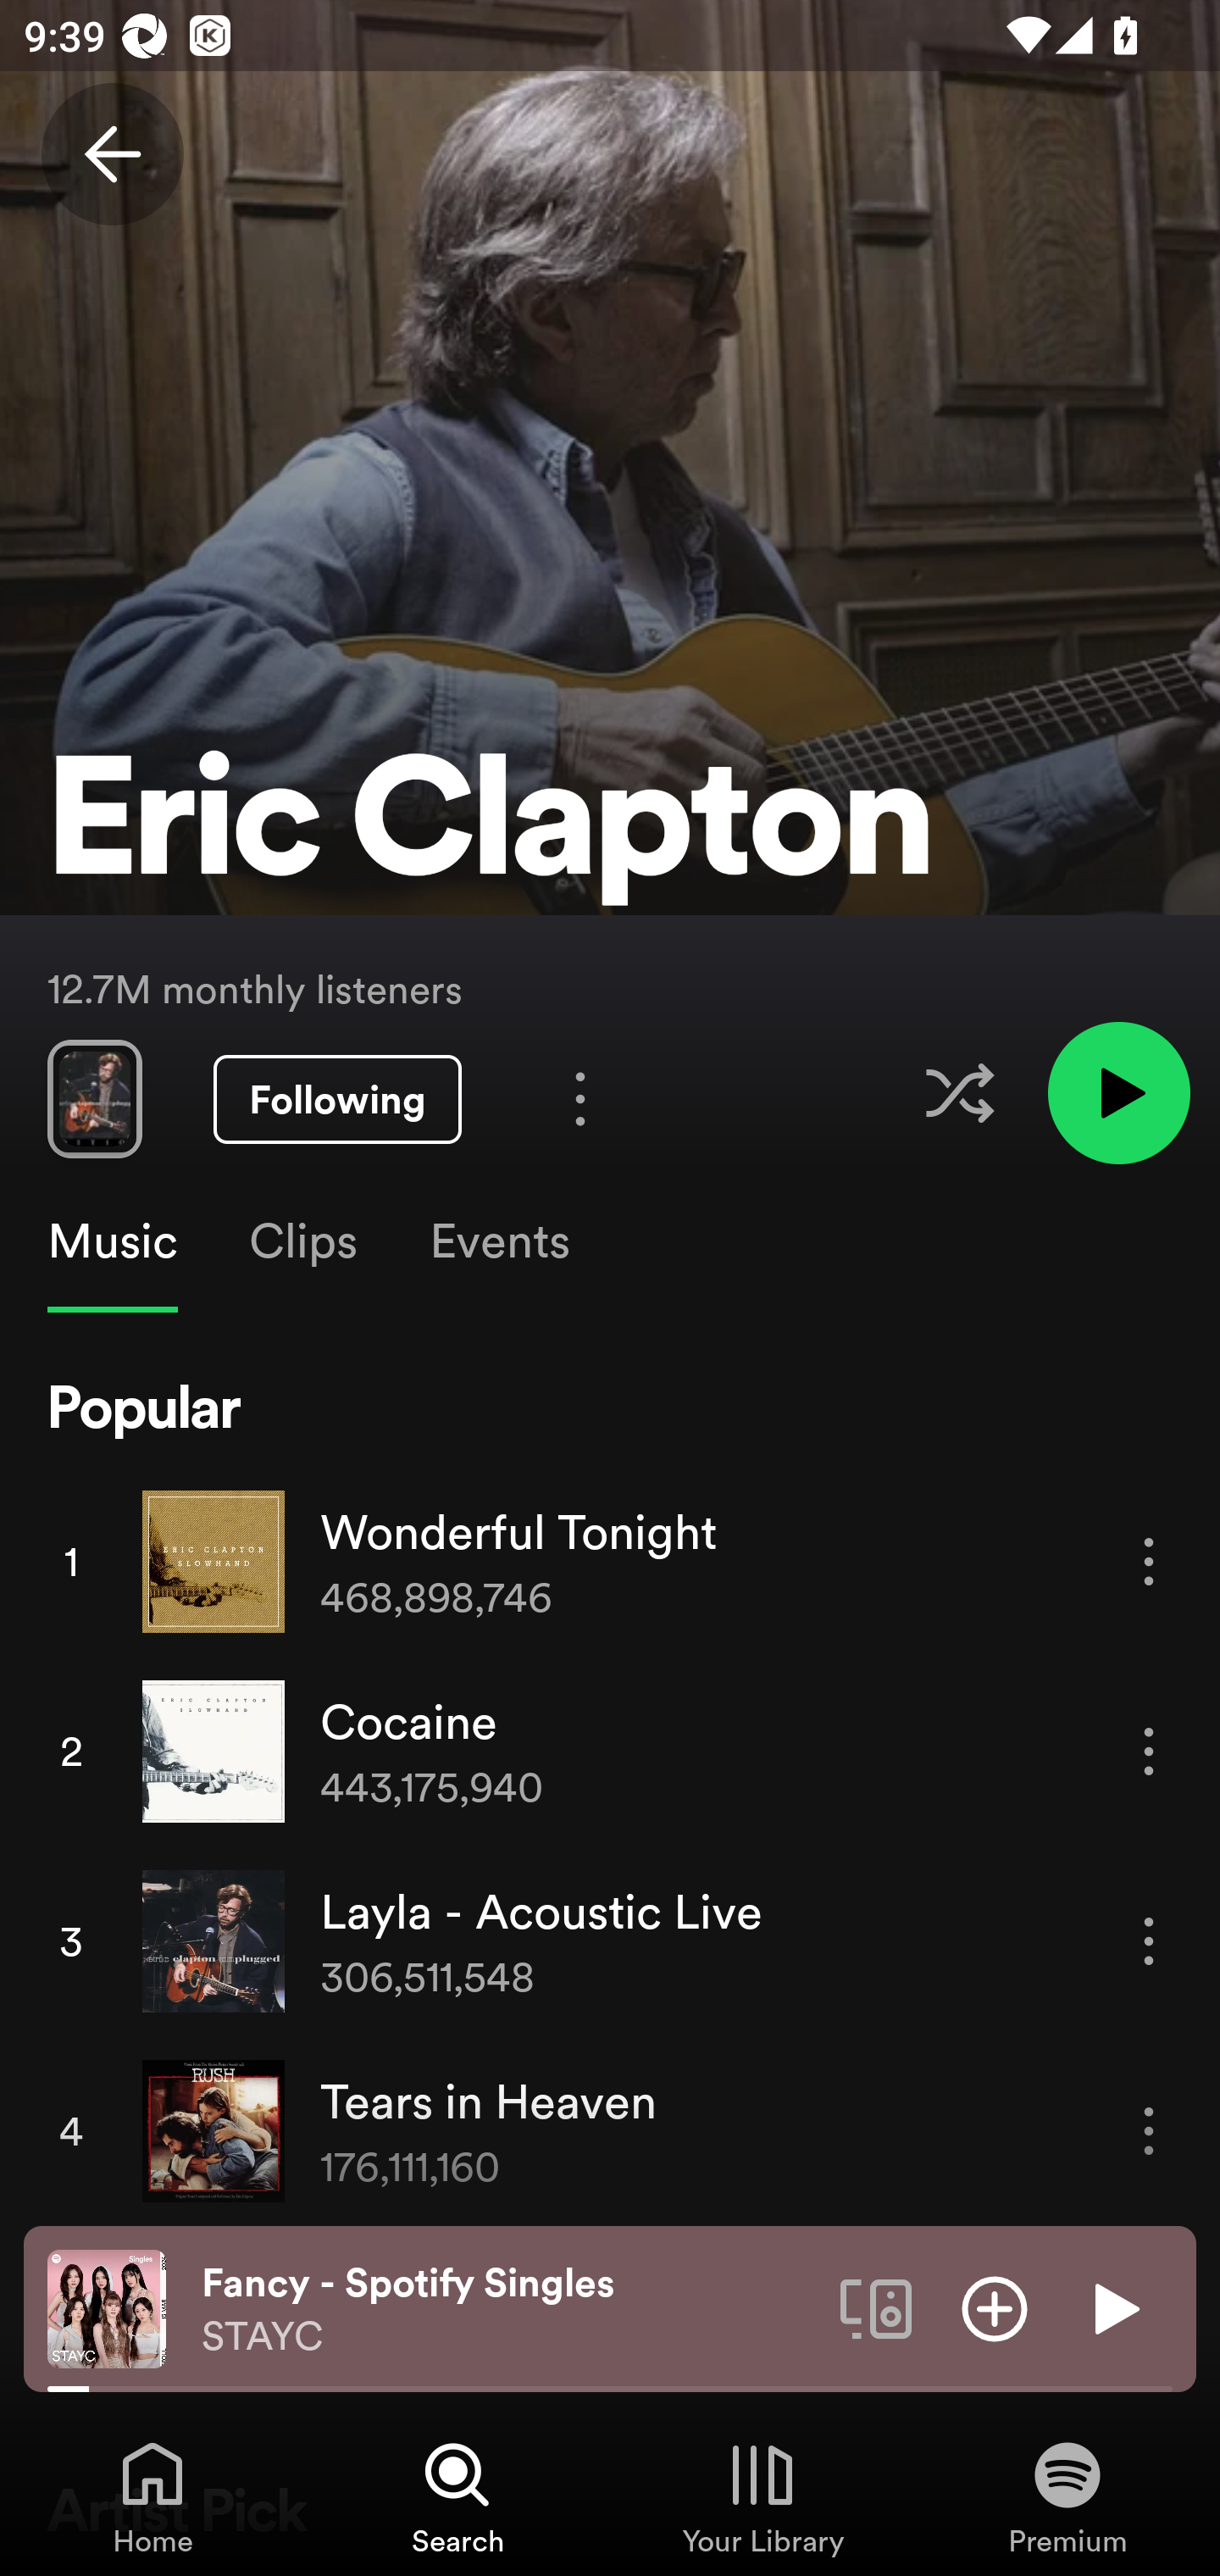 The width and height of the screenshot is (1220, 2576). What do you see at coordinates (1149, 1940) in the screenshot?
I see `More options for song Layla - Acoustic Live` at bounding box center [1149, 1940].